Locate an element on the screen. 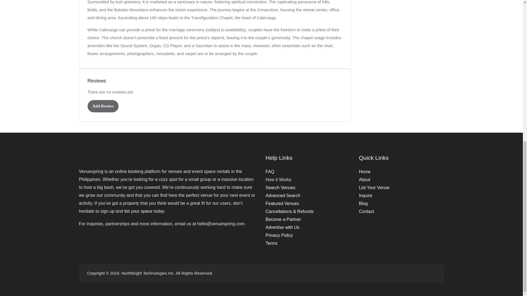  list your space is located at coordinates (138, 211).